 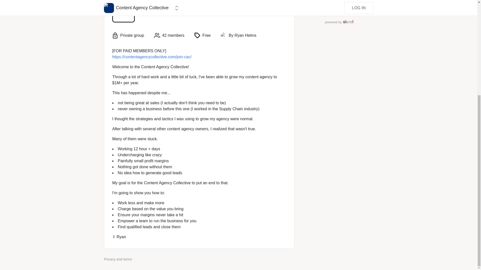 What do you see at coordinates (118, 259) in the screenshot?
I see `Privacy and terms` at bounding box center [118, 259].